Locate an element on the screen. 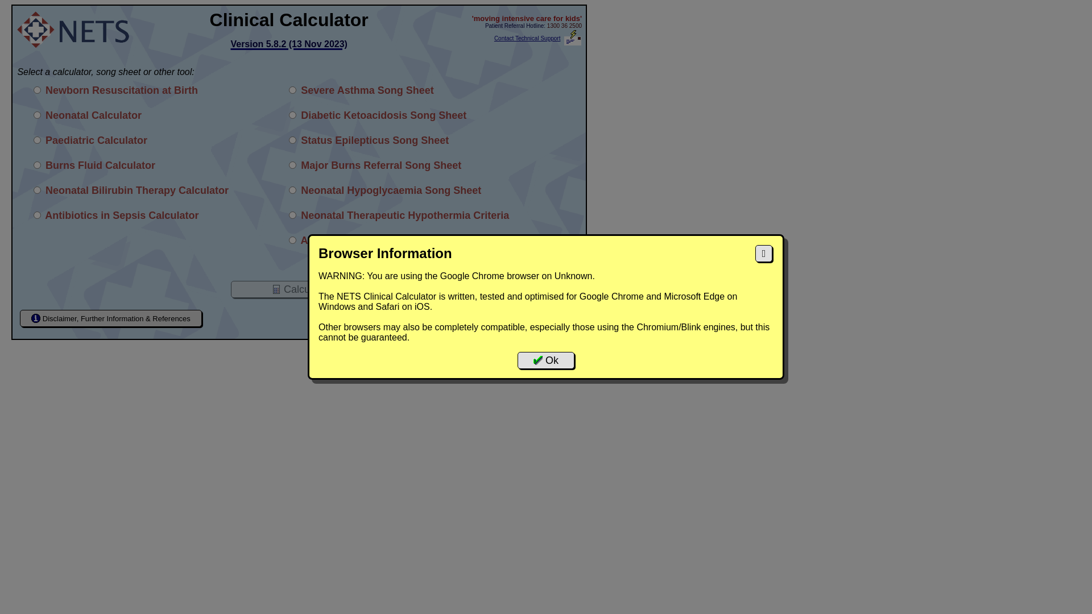 This screenshot has width=1092, height=614. ResusAtBirth is located at coordinates (38, 90).